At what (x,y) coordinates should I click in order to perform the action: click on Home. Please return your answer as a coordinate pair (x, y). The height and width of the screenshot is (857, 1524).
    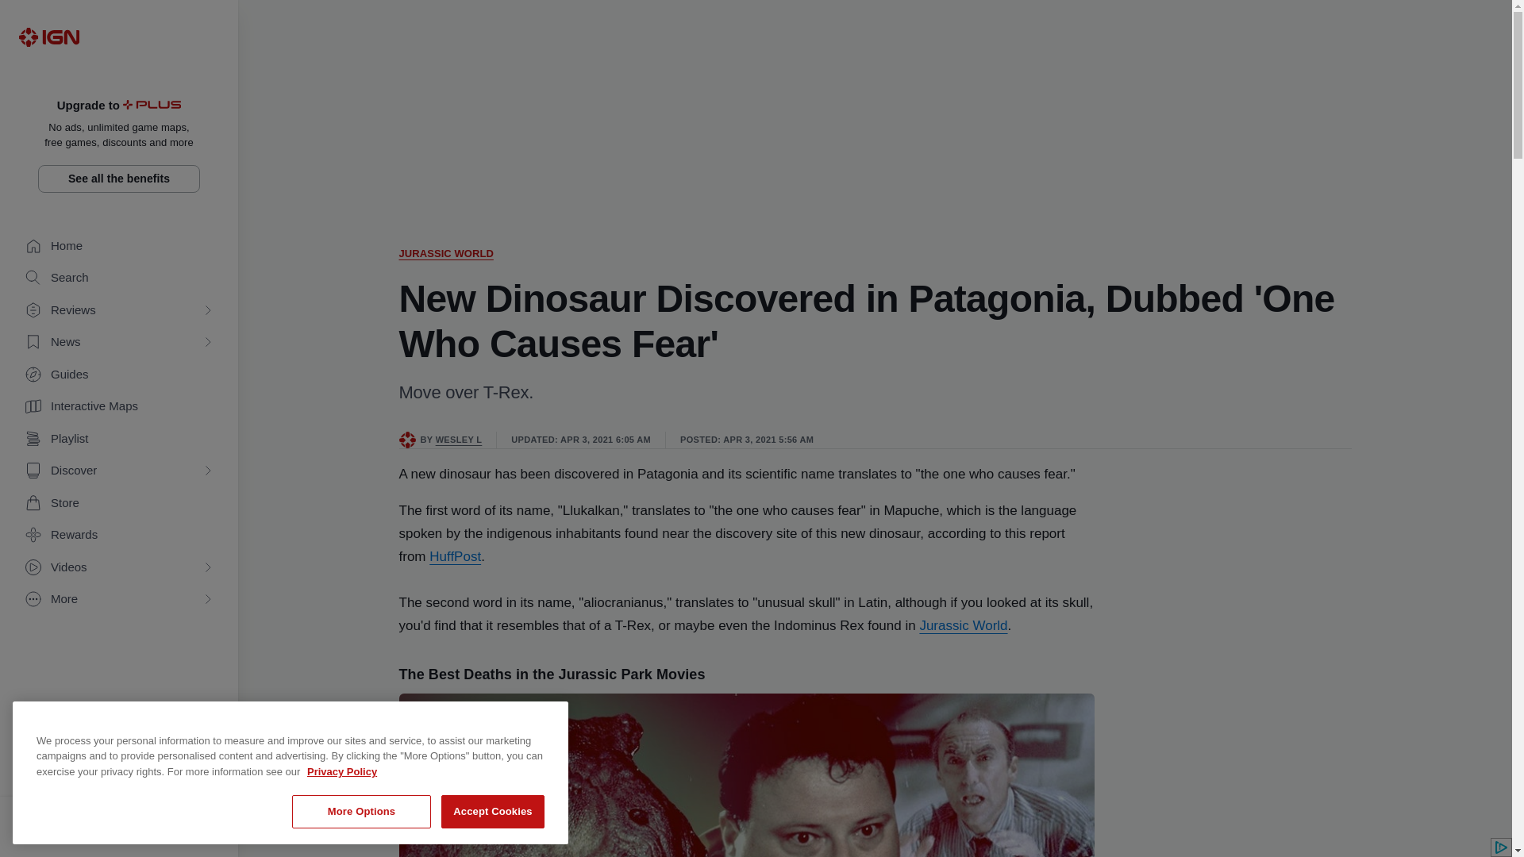
    Looking at the image, I should click on (119, 246).